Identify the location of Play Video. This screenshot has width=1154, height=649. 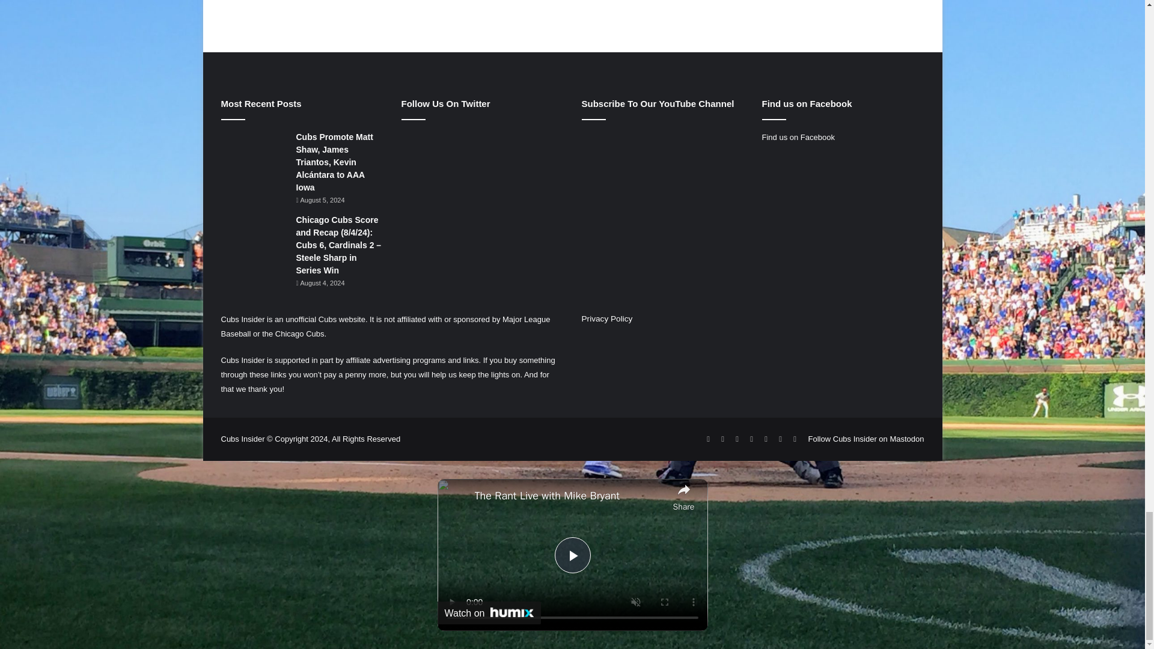
(572, 555).